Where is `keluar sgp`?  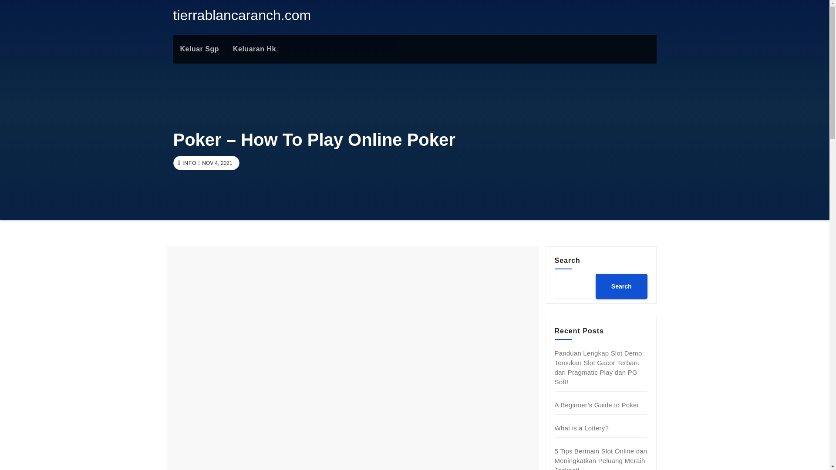 keluar sgp is located at coordinates (199, 49).